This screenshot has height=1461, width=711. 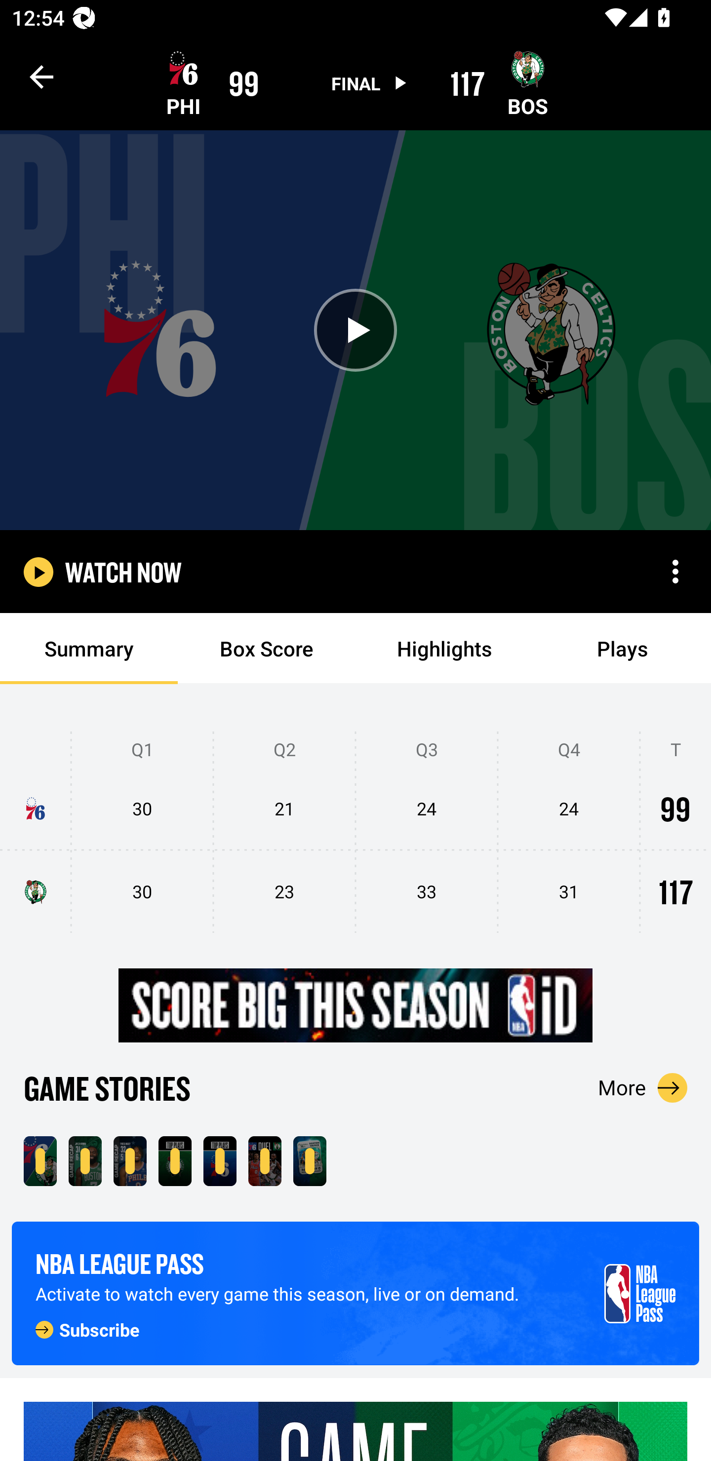 What do you see at coordinates (643, 1087) in the screenshot?
I see `More` at bounding box center [643, 1087].